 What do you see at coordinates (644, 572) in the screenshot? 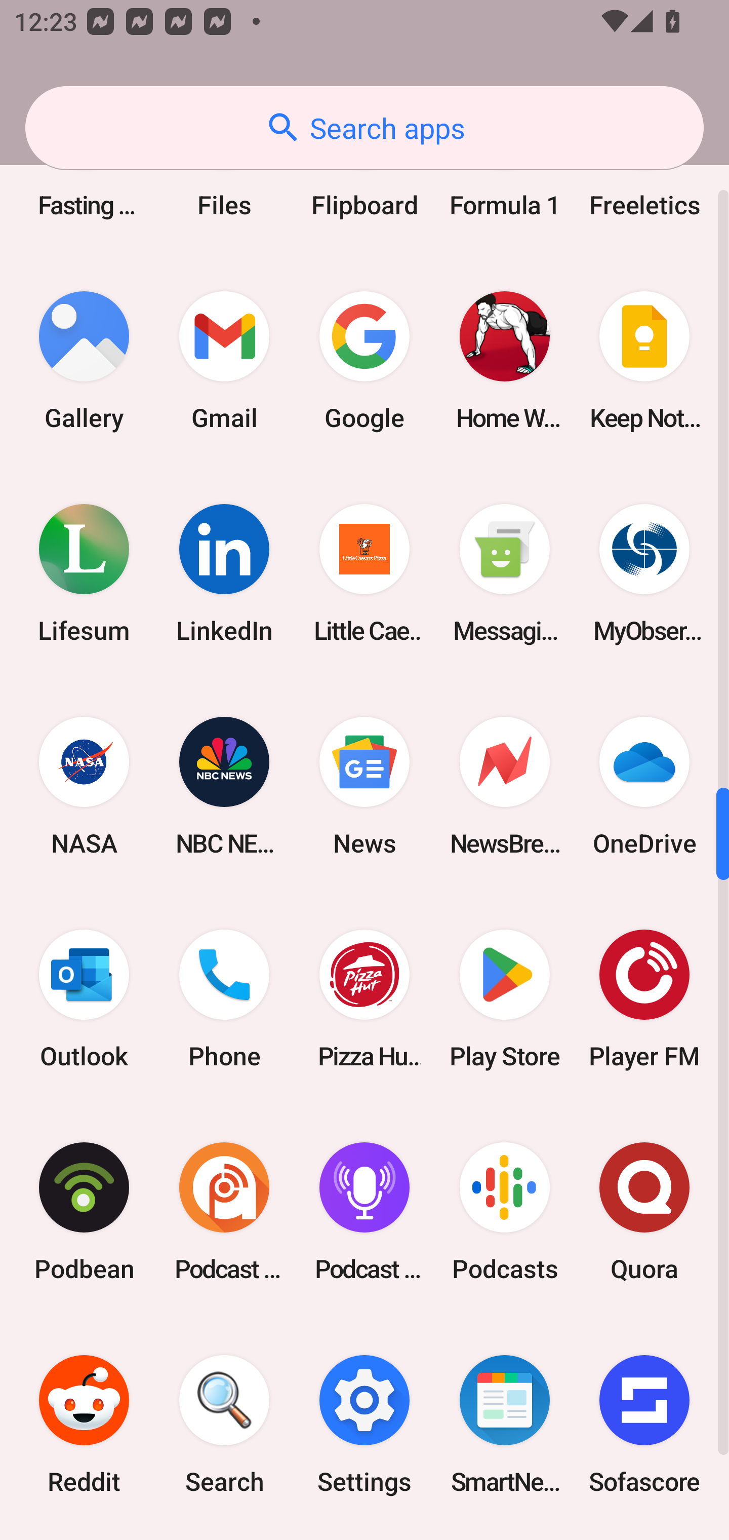
I see `MyObservatory` at bounding box center [644, 572].